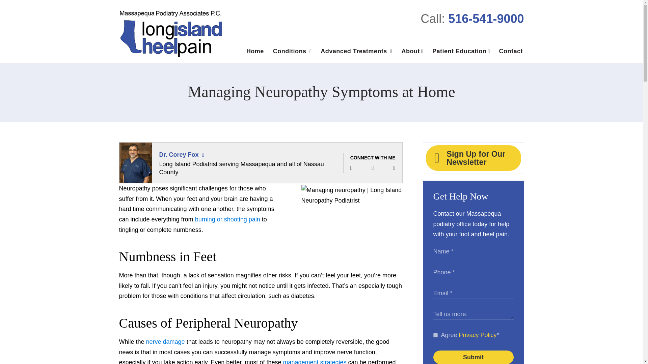 This screenshot has width=648, height=364. Describe the element at coordinates (314, 361) in the screenshot. I see `Why is diabetic foot care important` at that location.